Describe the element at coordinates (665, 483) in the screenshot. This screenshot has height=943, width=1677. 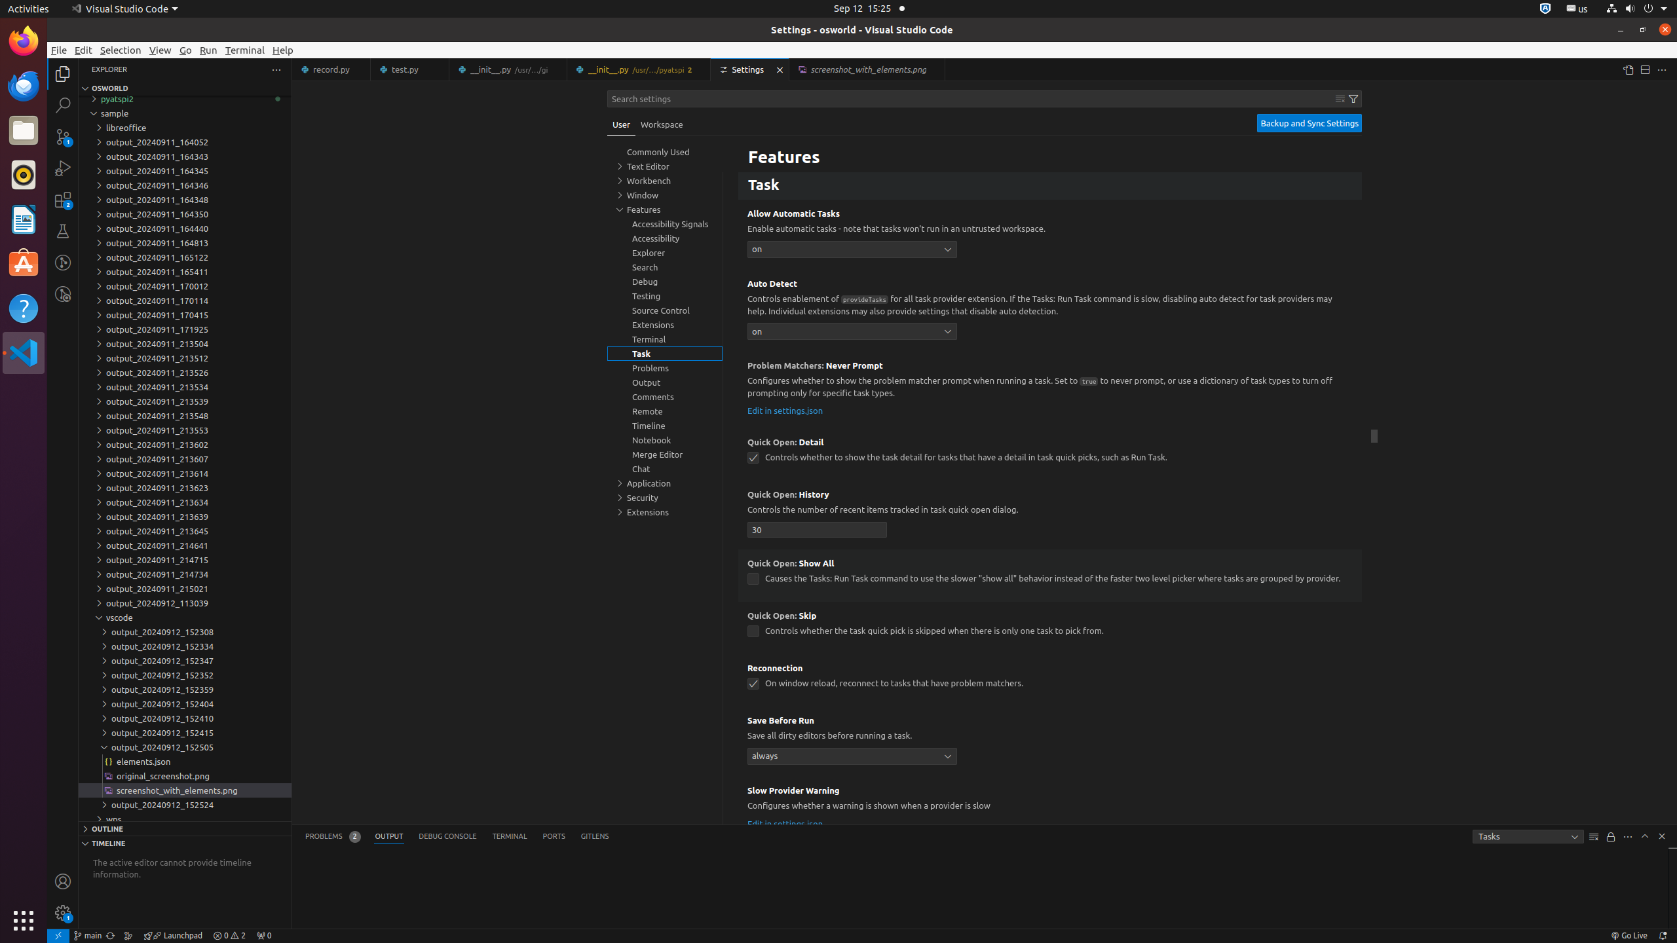
I see `Application, group` at that location.